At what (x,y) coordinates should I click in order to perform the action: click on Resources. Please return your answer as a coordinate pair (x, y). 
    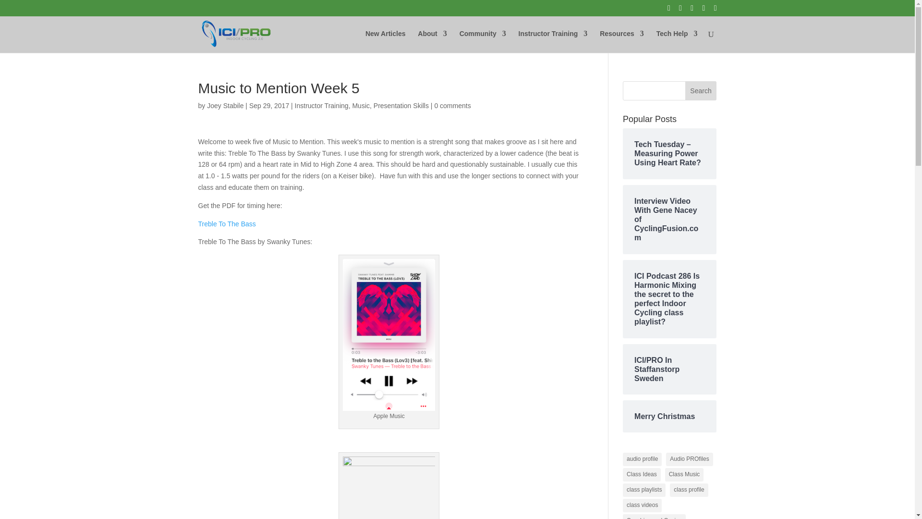
    Looking at the image, I should click on (621, 41).